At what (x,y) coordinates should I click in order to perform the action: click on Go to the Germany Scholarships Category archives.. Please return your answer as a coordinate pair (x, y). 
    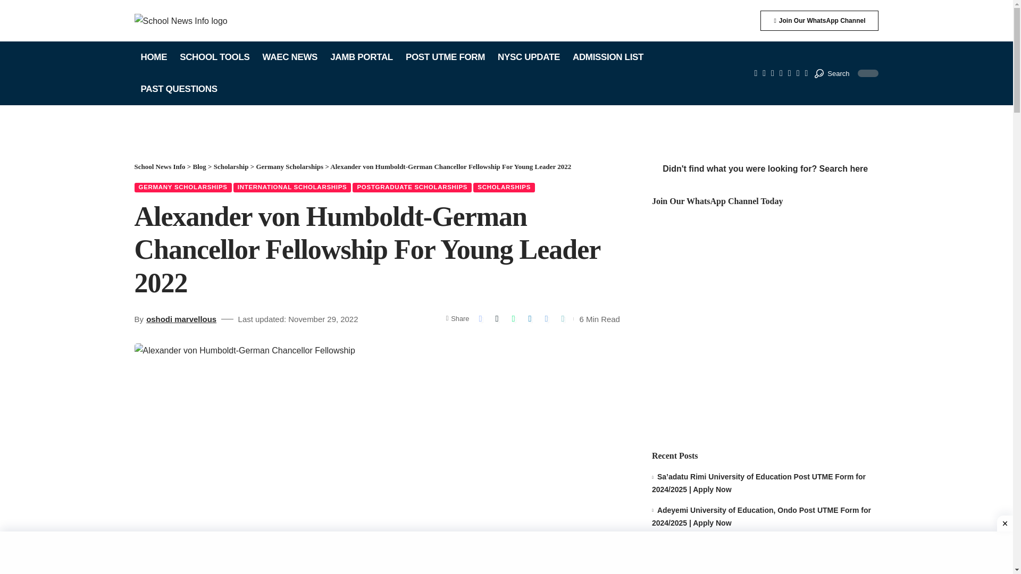
    Looking at the image, I should click on (289, 166).